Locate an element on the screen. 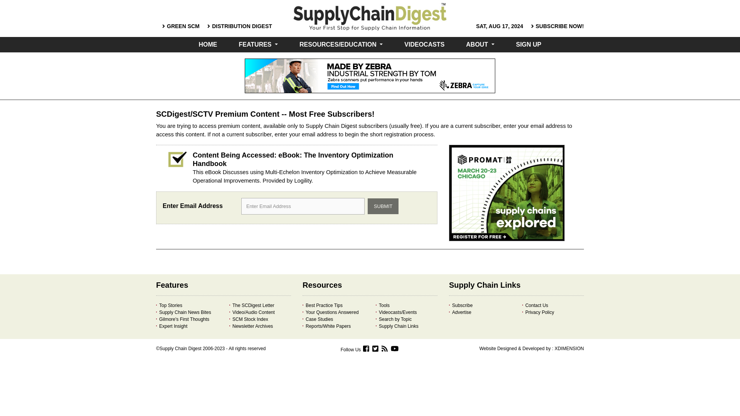 This screenshot has height=416, width=740. Expert Insight is located at coordinates (172, 326).